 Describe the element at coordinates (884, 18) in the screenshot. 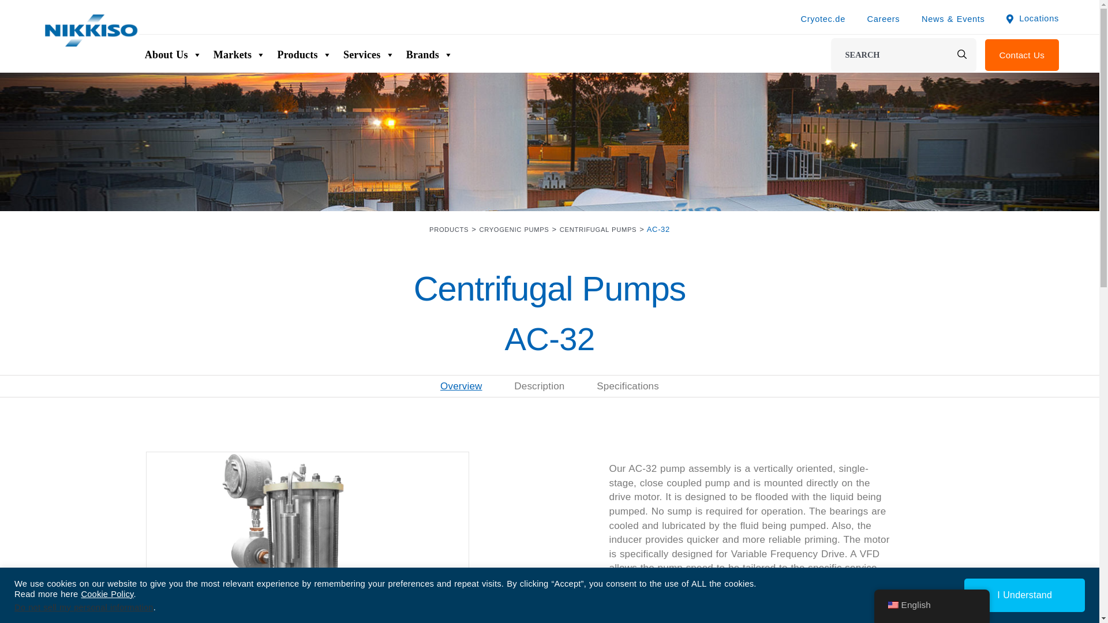

I see `Careers` at that location.